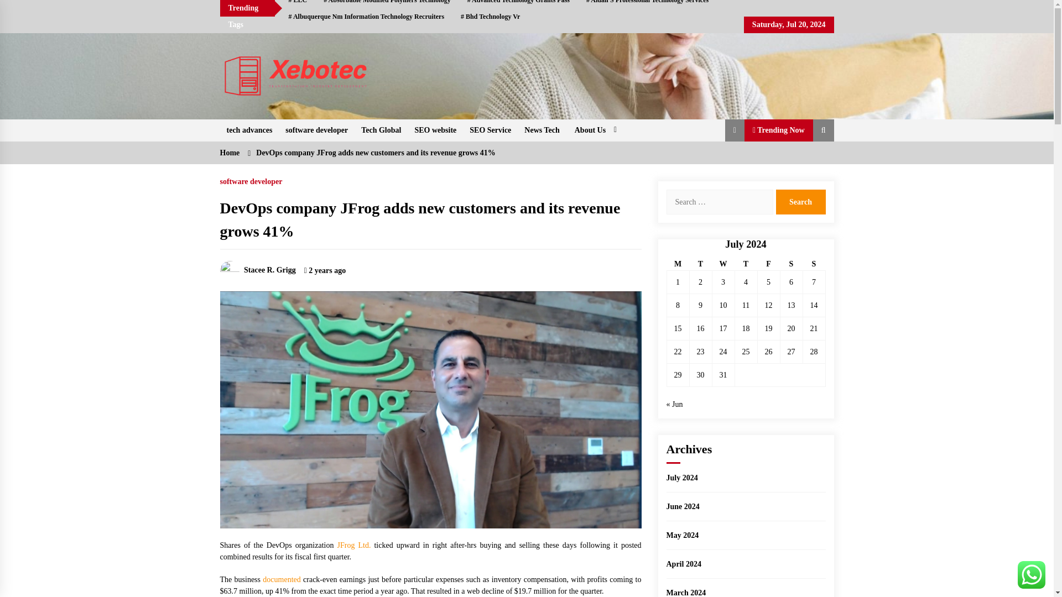 The width and height of the screenshot is (1062, 597). Describe the element at coordinates (768, 264) in the screenshot. I see `Friday` at that location.